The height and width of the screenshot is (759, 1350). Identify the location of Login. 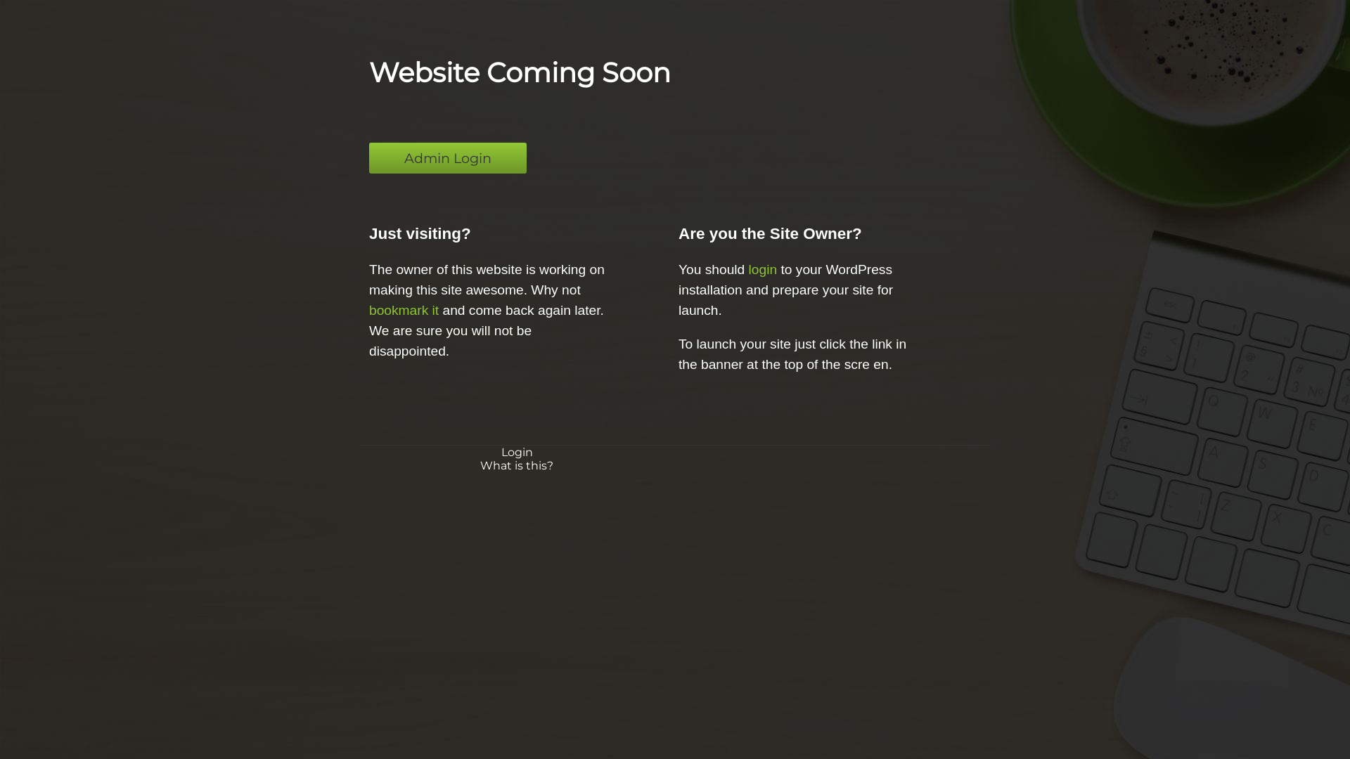
(517, 453).